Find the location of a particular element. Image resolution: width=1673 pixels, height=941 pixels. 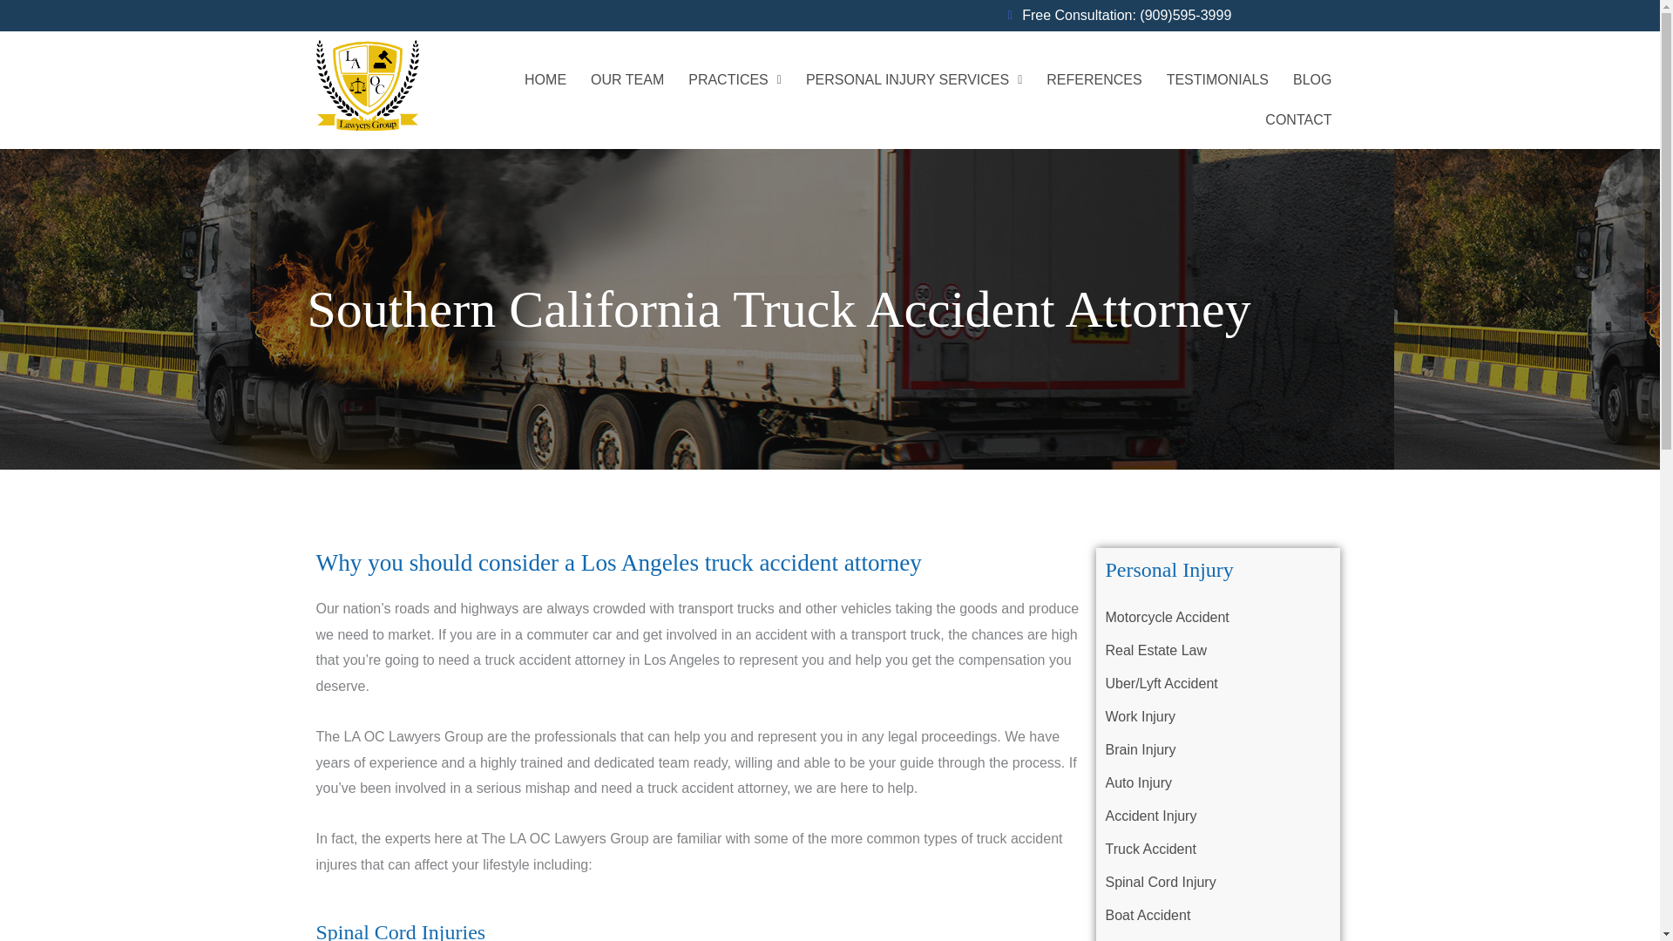

PRACTICES is located at coordinates (734, 80).